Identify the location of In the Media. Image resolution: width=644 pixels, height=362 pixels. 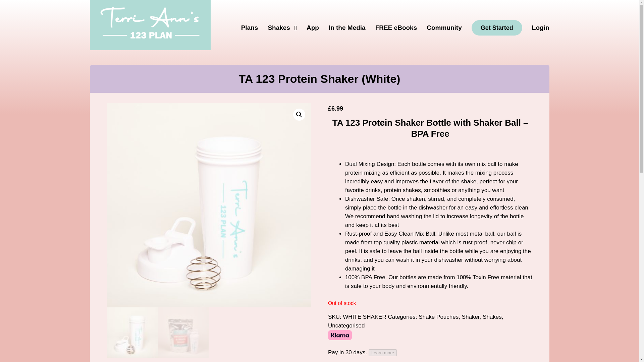
(347, 27).